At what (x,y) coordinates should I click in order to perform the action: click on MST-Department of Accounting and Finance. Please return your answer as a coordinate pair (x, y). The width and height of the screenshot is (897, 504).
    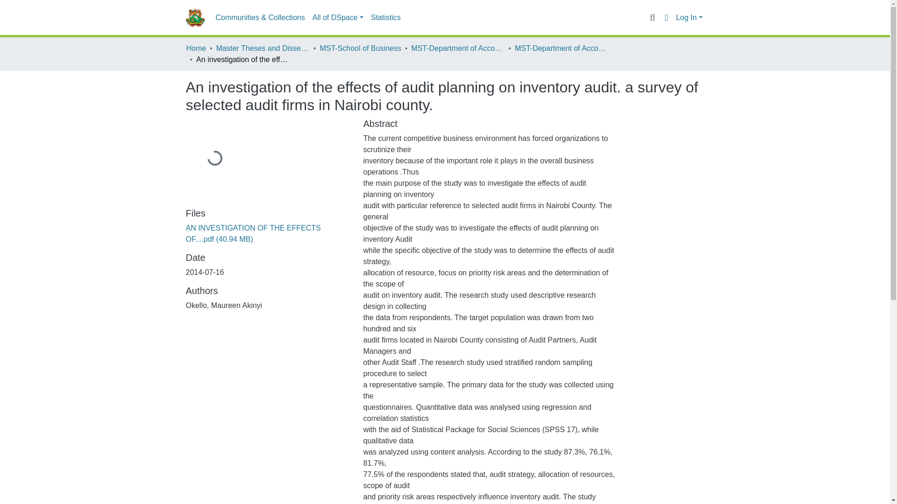
    Looking at the image, I should click on (457, 48).